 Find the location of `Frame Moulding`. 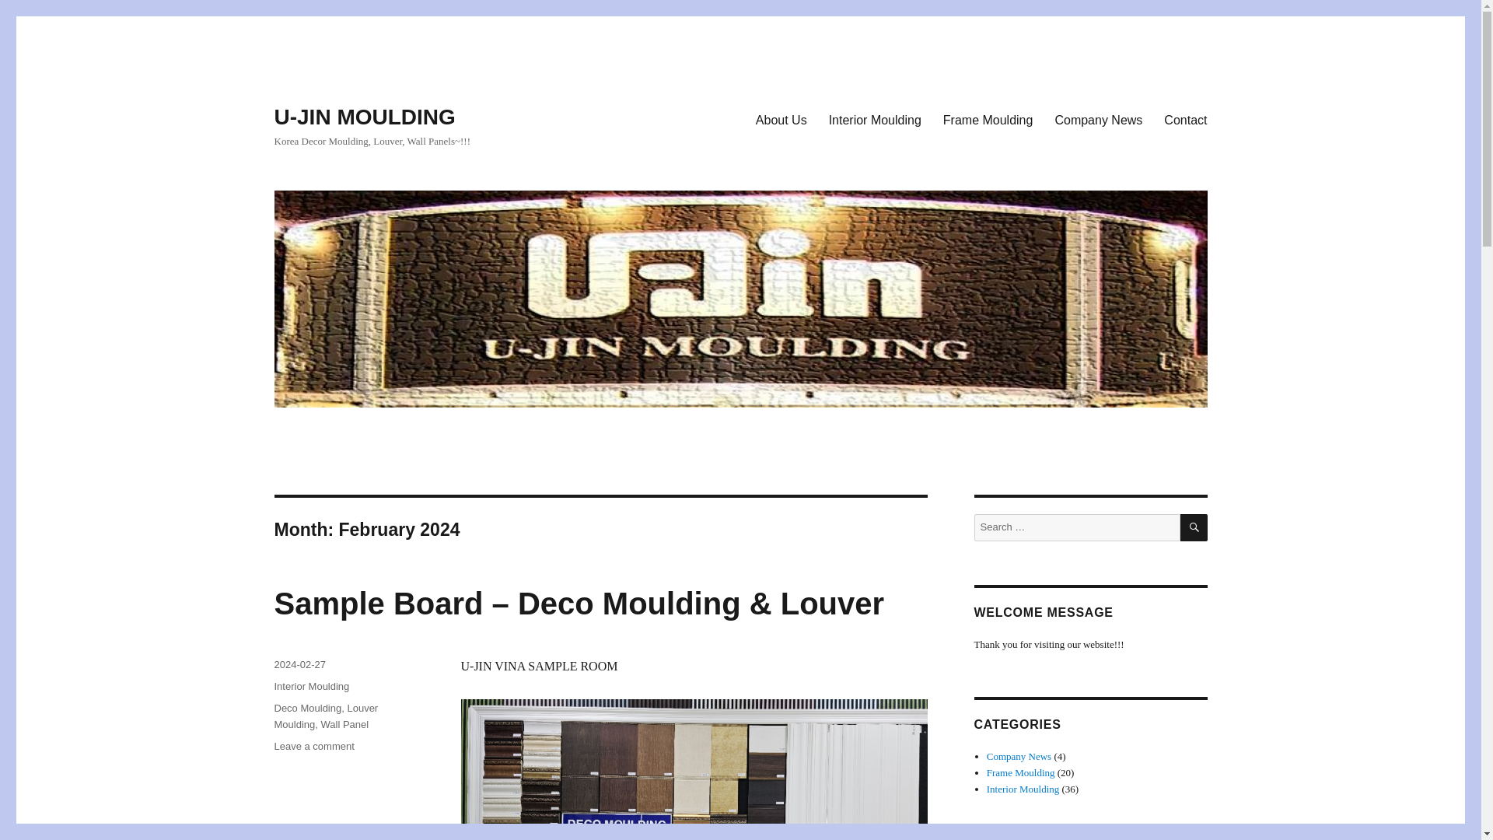

Frame Moulding is located at coordinates (988, 119).